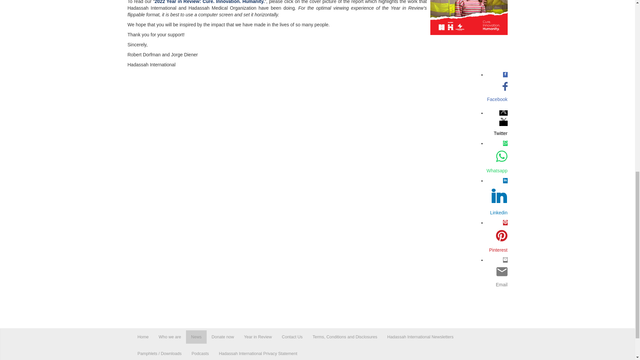 This screenshot has height=360, width=640. What do you see at coordinates (497, 213) in the screenshot?
I see `Linkedin` at bounding box center [497, 213].